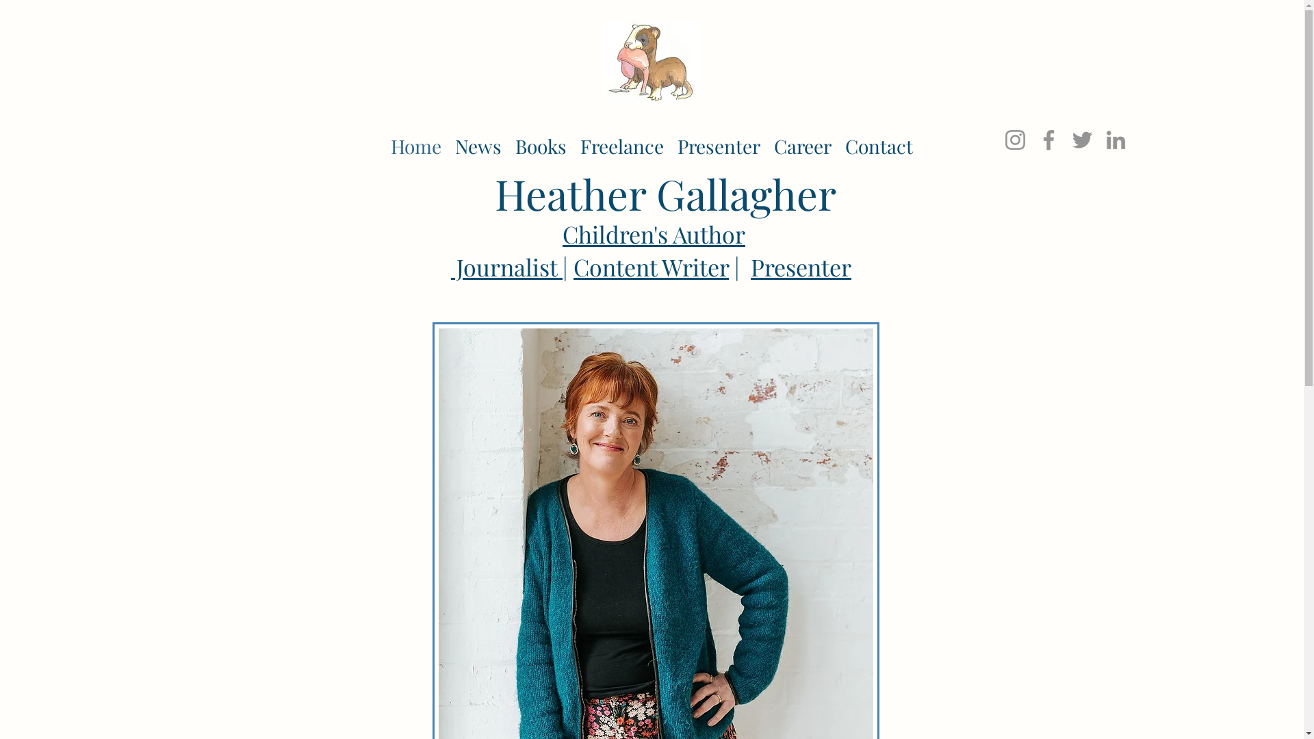 Image resolution: width=1314 pixels, height=739 pixels. Describe the element at coordinates (652, 267) in the screenshot. I see `Content Writer` at that location.